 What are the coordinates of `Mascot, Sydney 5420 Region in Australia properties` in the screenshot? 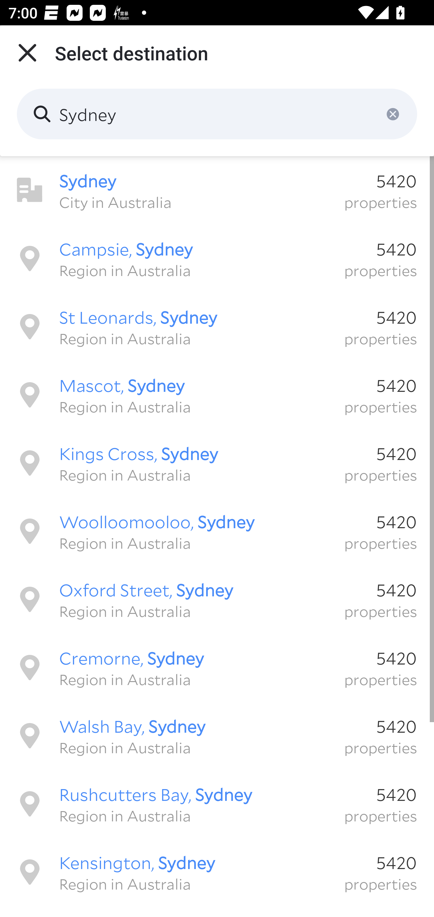 It's located at (217, 395).